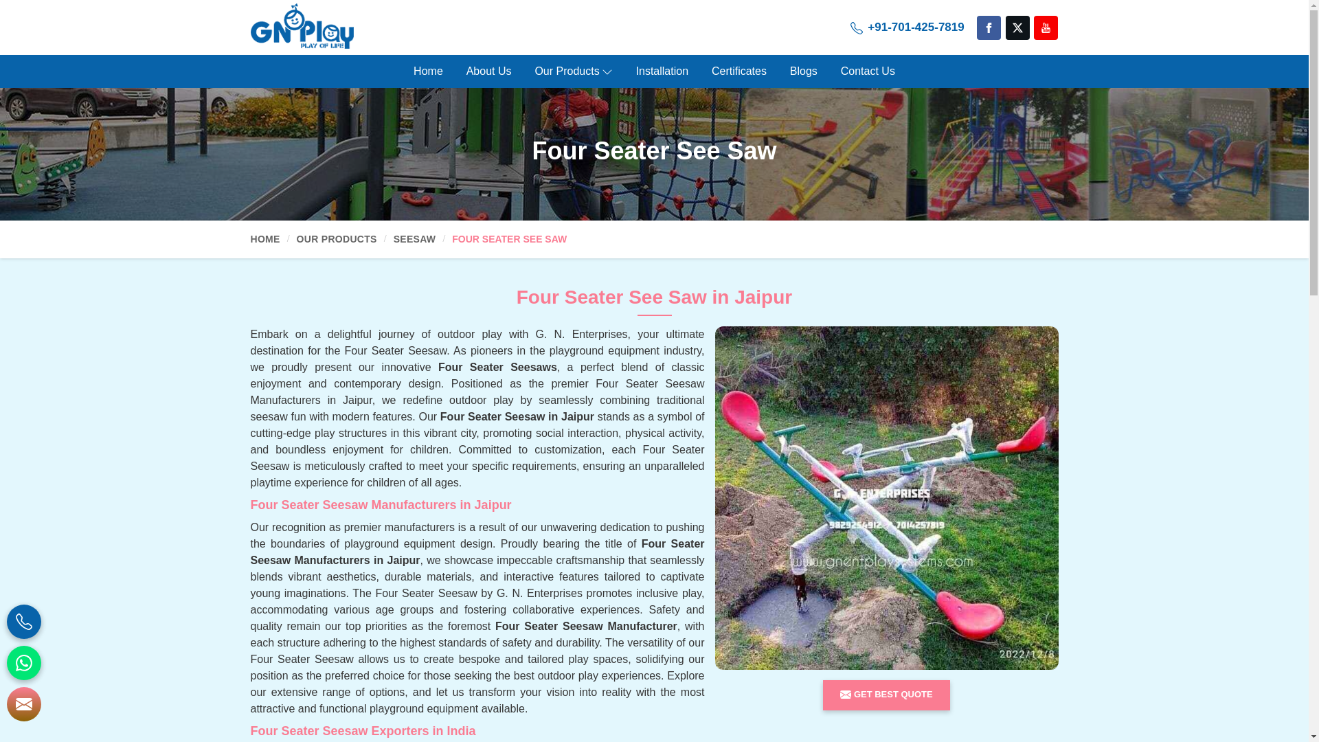 The image size is (1319, 742). Describe the element at coordinates (489, 71) in the screenshot. I see `About Us` at that location.